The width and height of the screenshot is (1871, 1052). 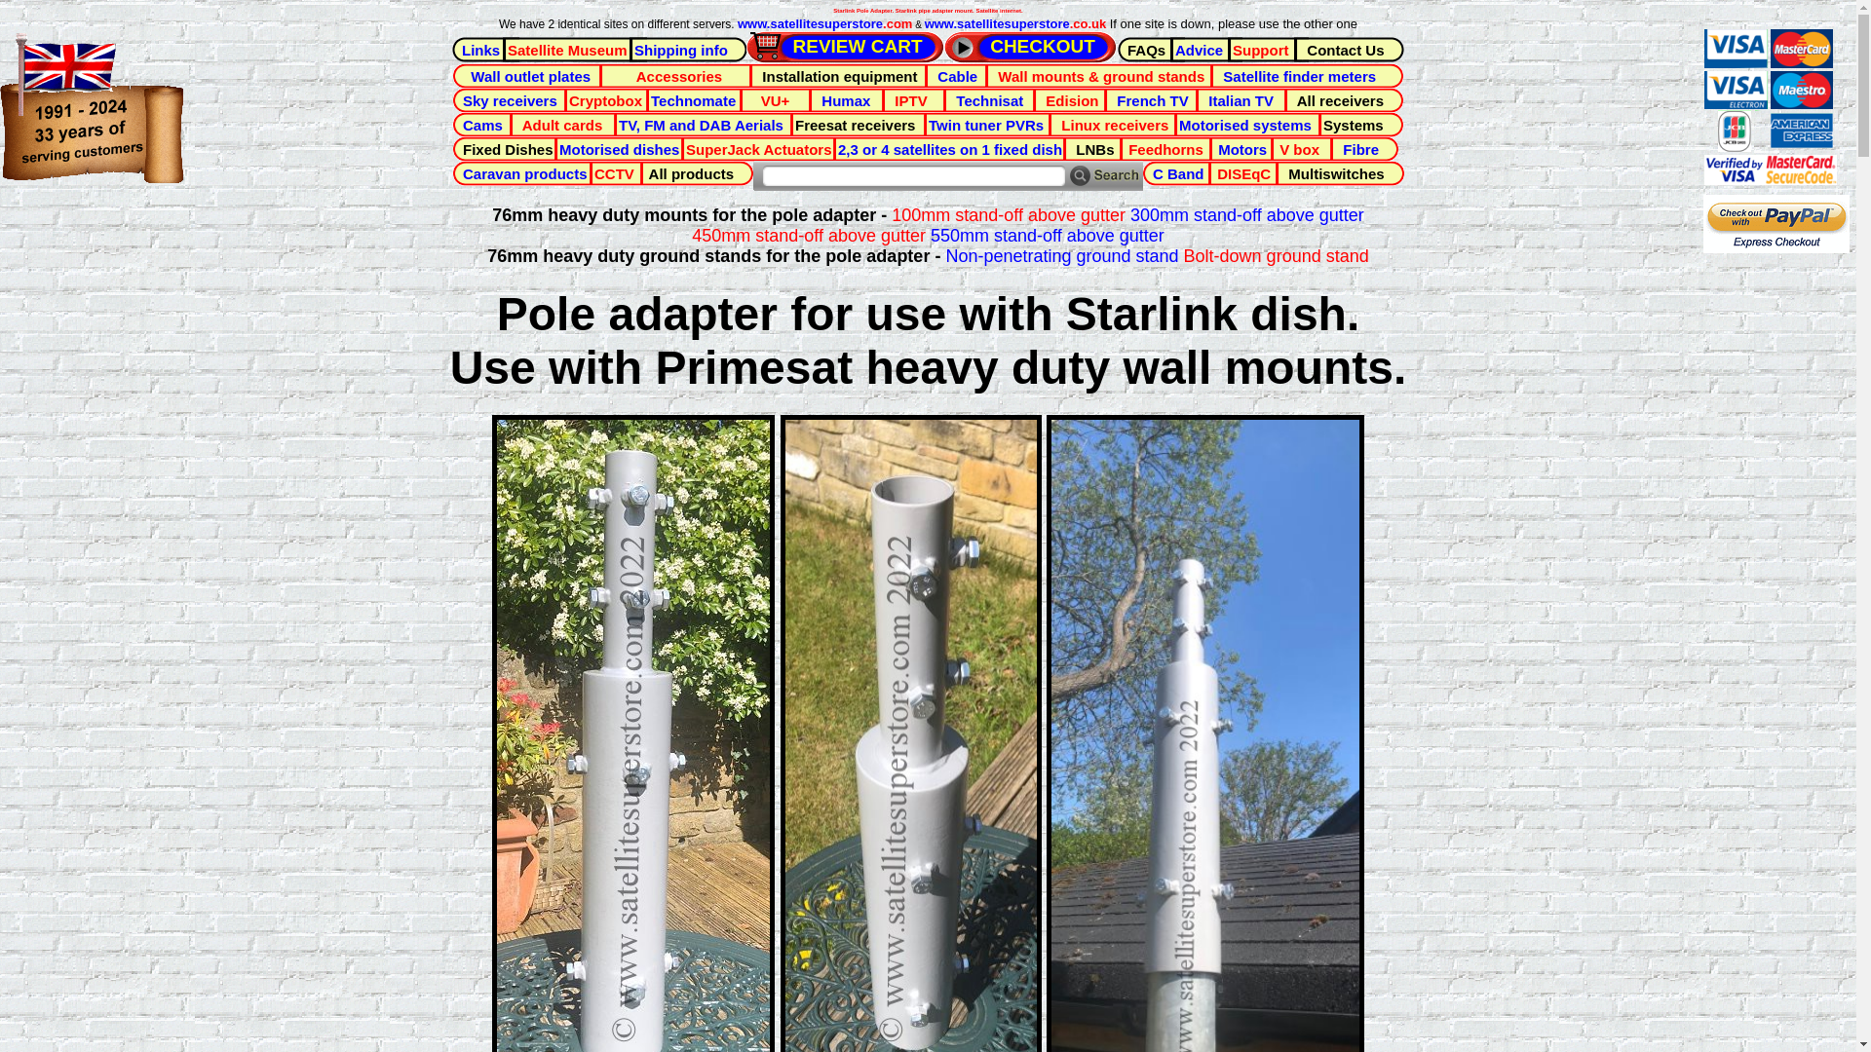 What do you see at coordinates (770, 149) in the screenshot?
I see `SuperJack Actuators  ` at bounding box center [770, 149].